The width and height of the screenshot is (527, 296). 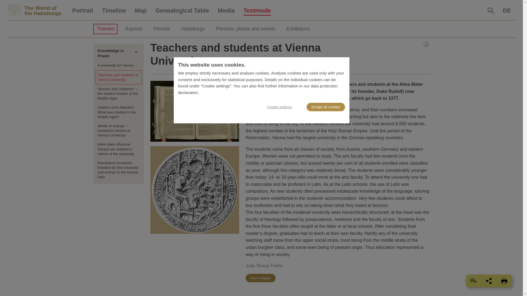 I want to click on Die Welt der Habsburger Home, so click(x=37, y=10).